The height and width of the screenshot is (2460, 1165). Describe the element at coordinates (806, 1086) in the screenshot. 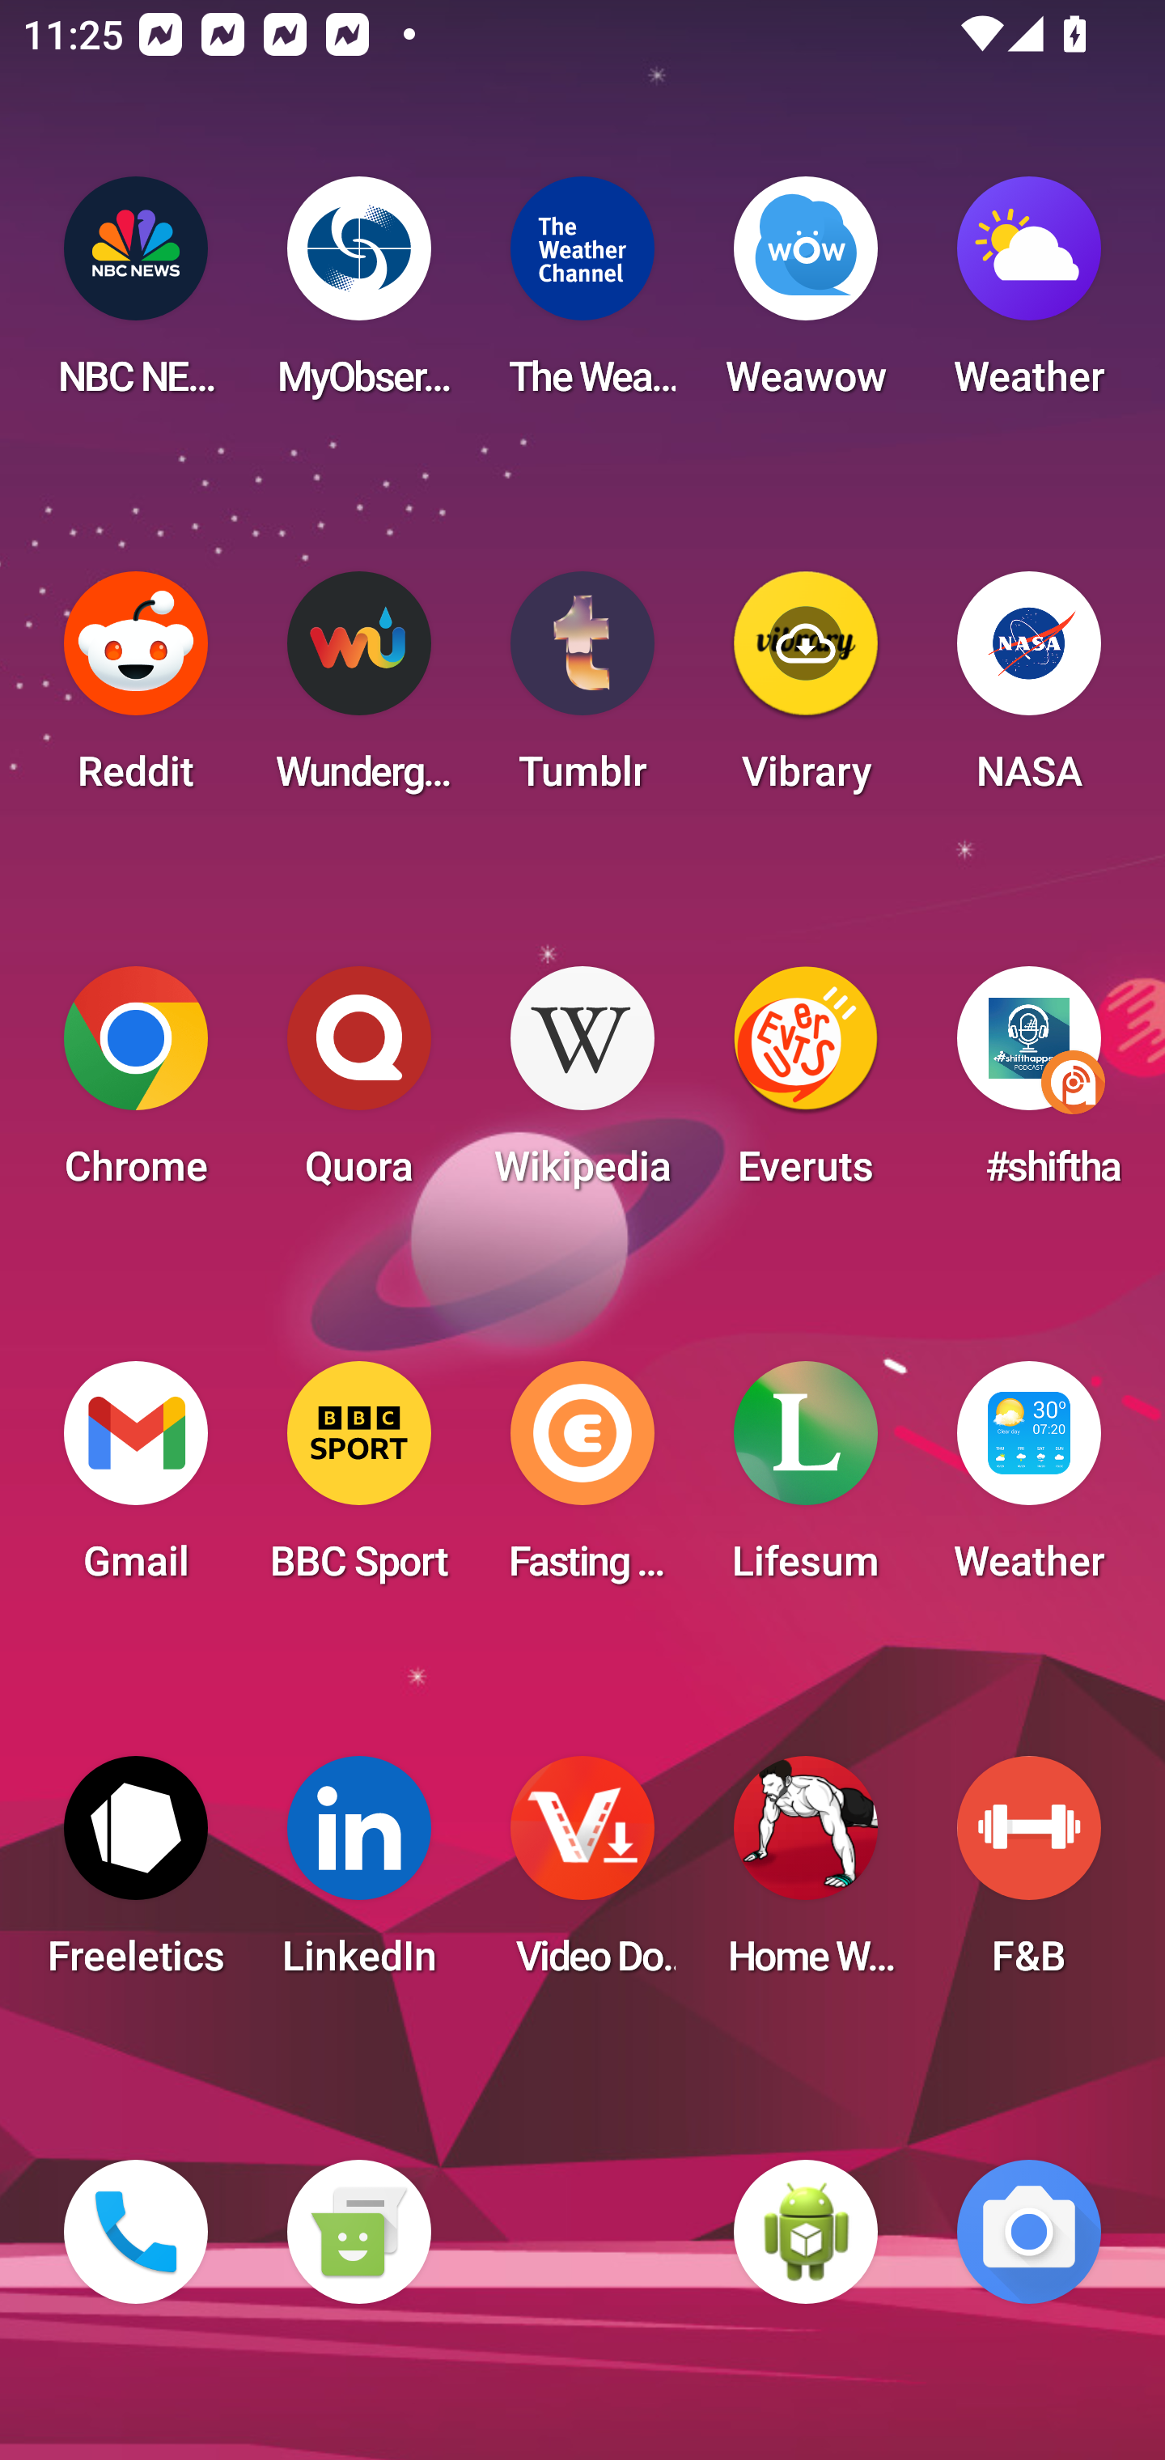

I see `Everuts` at that location.